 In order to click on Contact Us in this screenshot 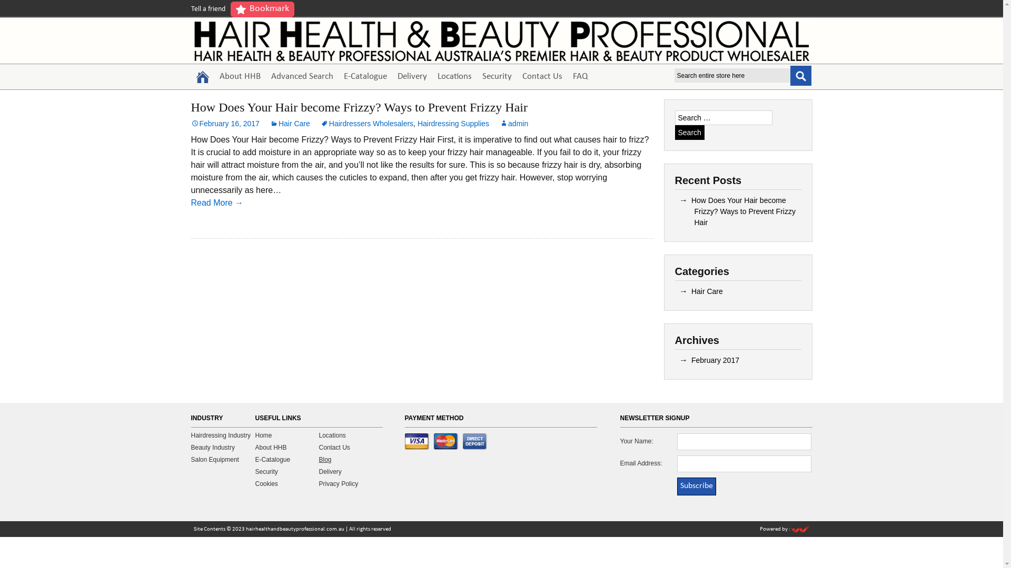, I will do `click(542, 77)`.